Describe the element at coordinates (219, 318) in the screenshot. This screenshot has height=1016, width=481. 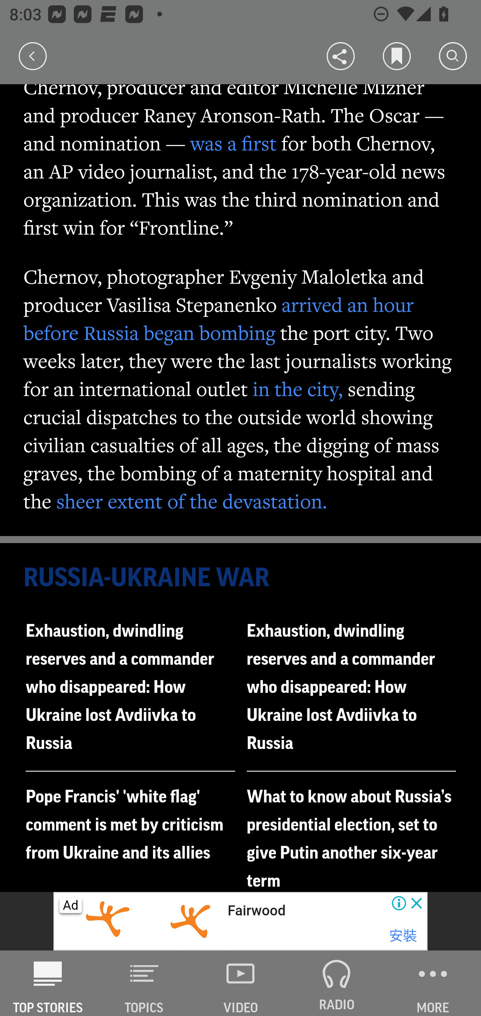
I see `arrived an hour before Russia began bombing` at that location.